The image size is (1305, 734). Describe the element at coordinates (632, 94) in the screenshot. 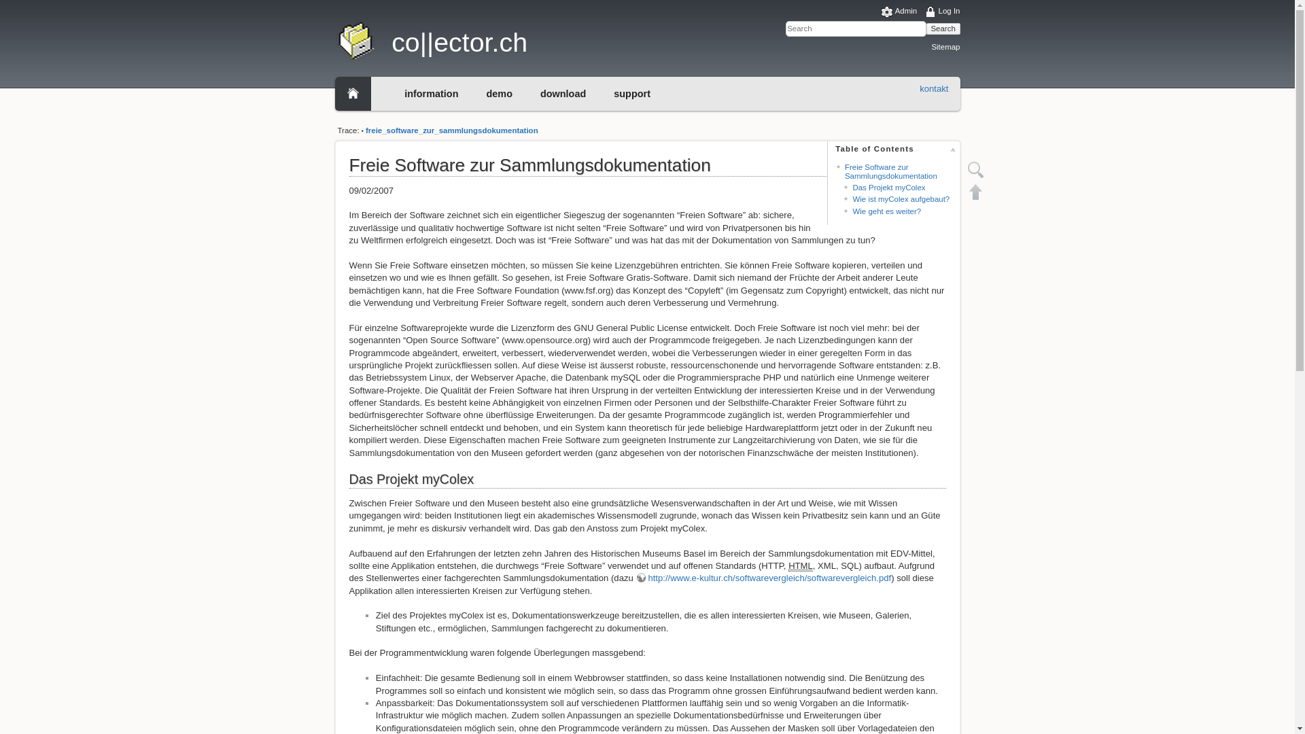

I see `support` at that location.